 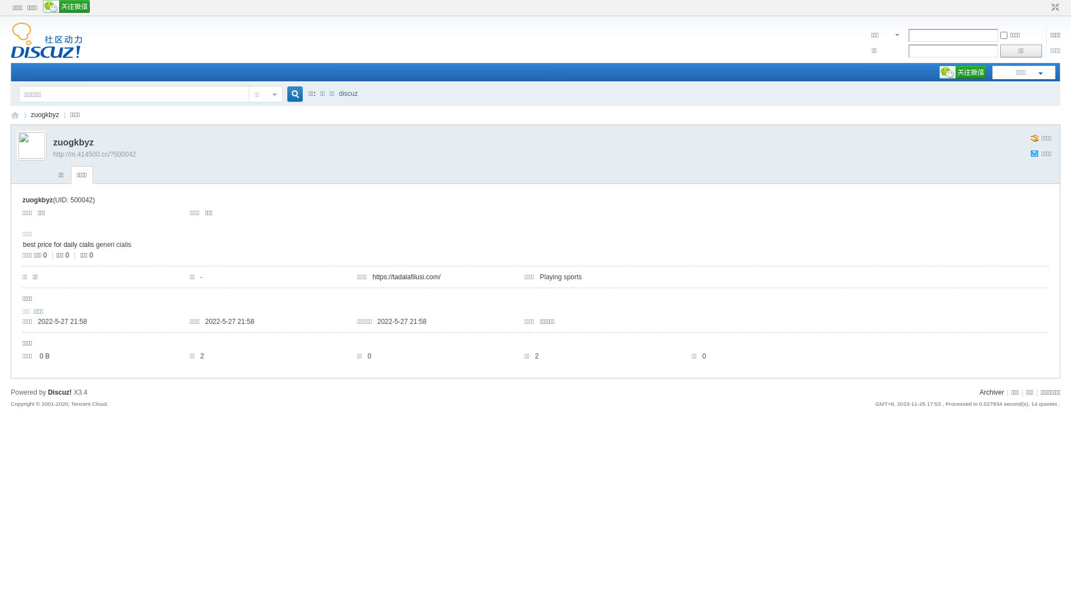 I want to click on Discuz!, so click(x=60, y=392).